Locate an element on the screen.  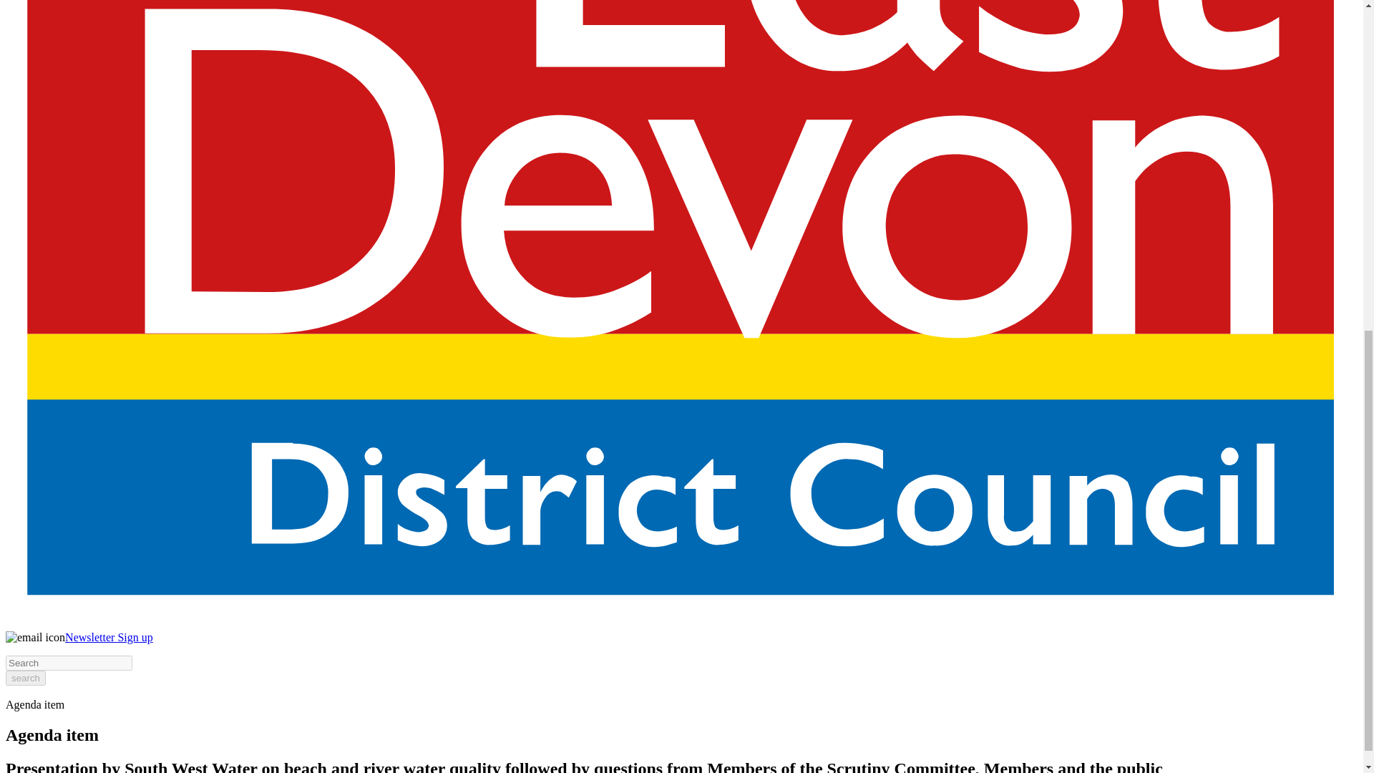
search is located at coordinates (25, 678).